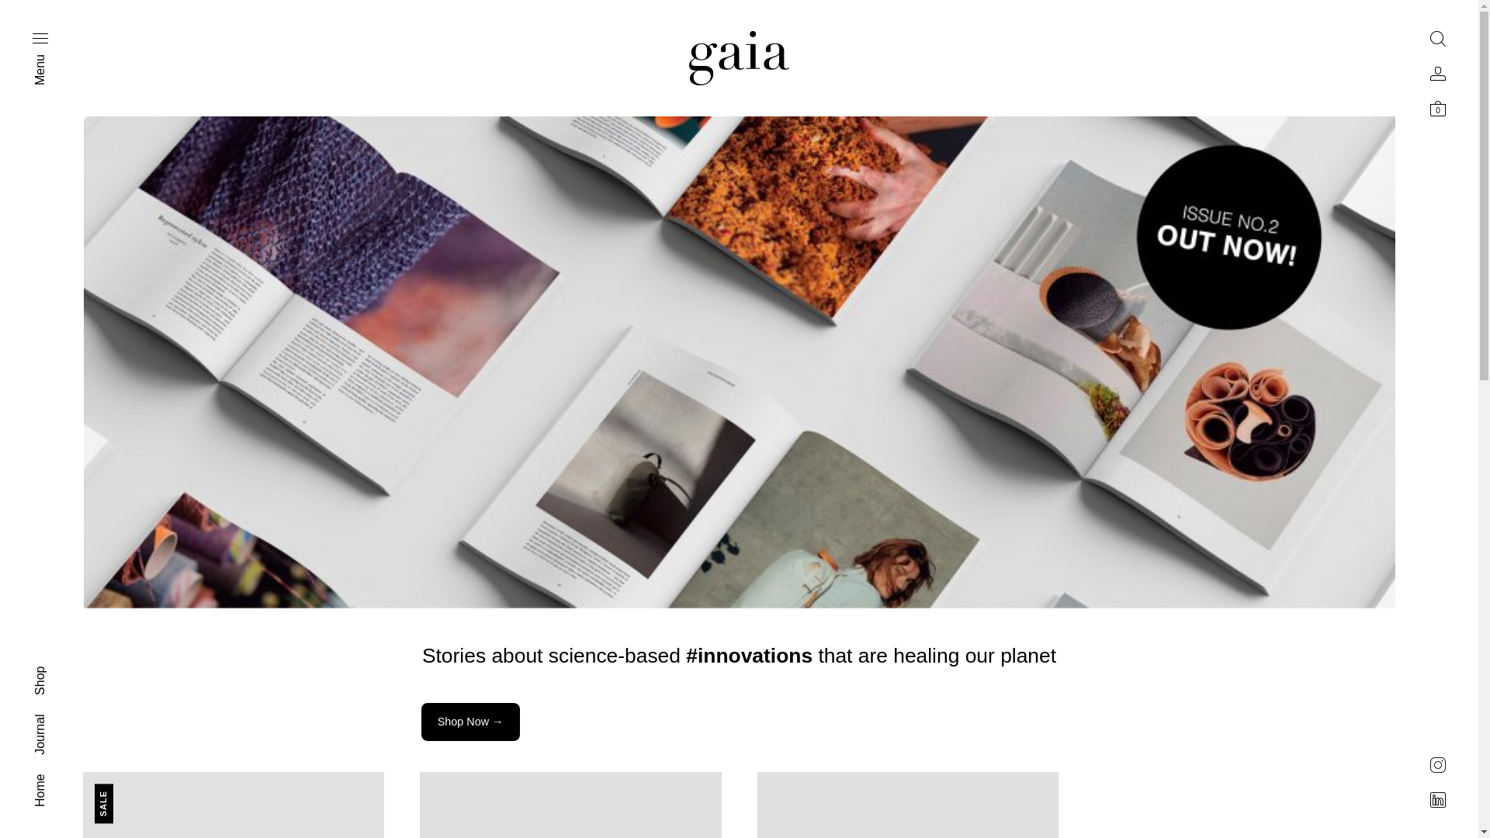 The width and height of the screenshot is (1490, 838). I want to click on Shop, so click(48, 674).